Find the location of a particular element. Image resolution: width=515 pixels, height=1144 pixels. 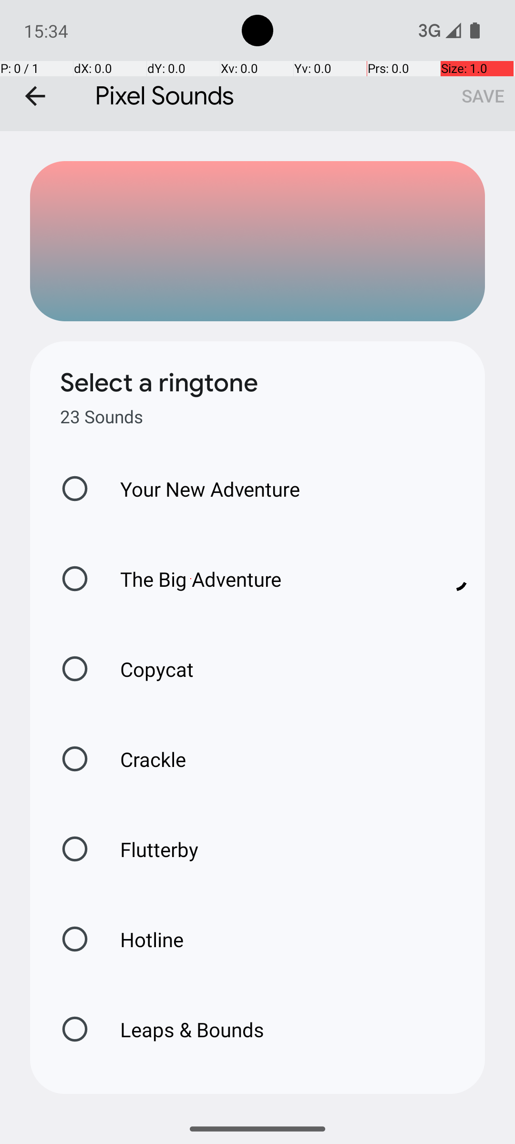

Leaps & Bounds is located at coordinates (182, 1030).